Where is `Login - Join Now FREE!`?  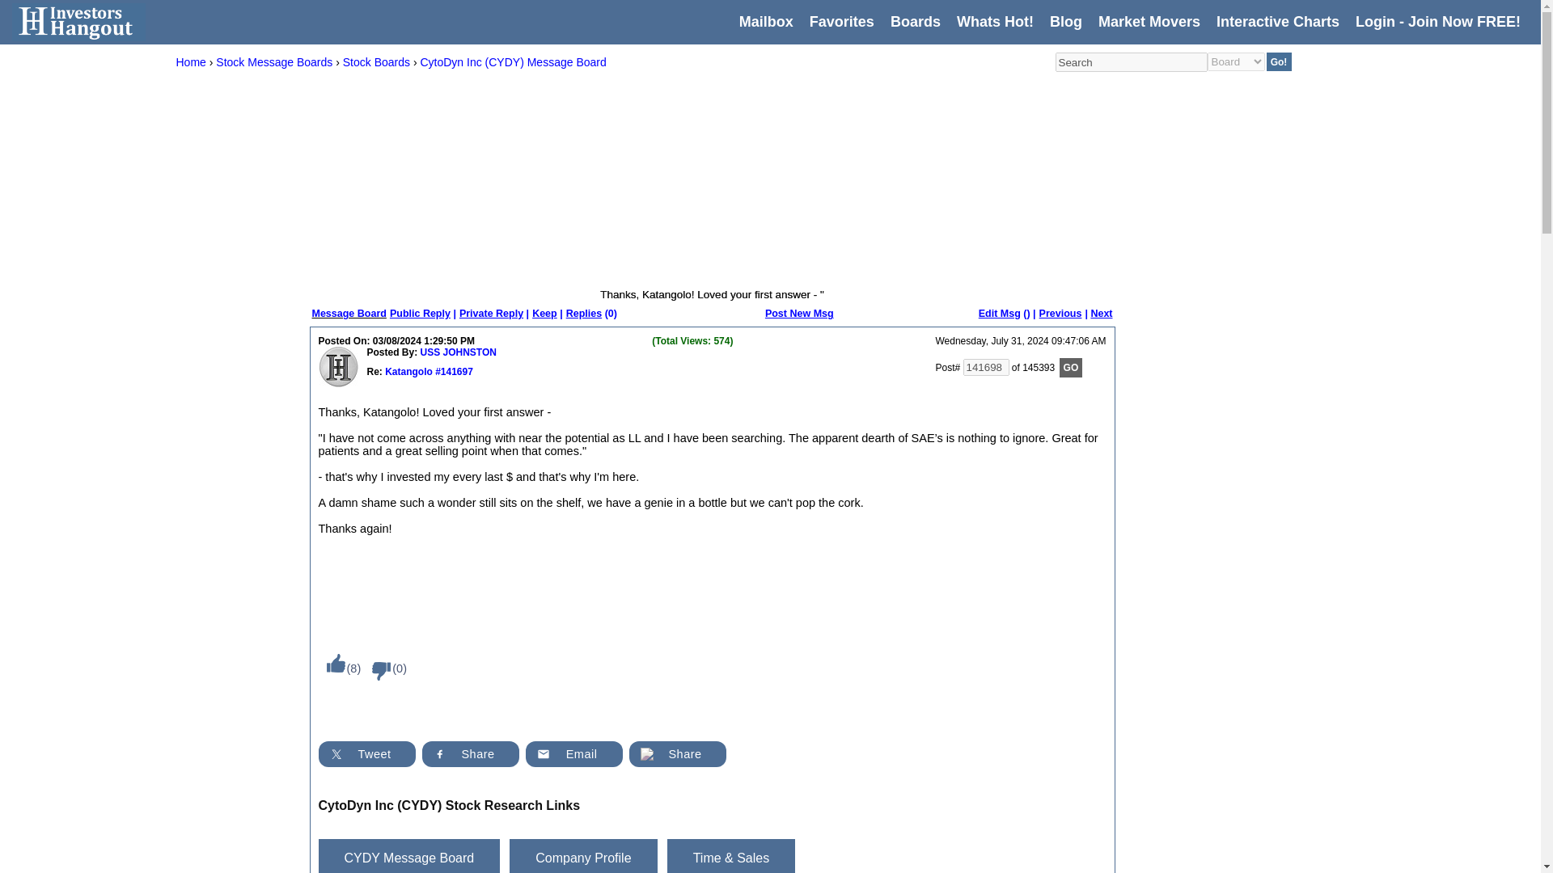
Login - Join Now FREE! is located at coordinates (1438, 22).